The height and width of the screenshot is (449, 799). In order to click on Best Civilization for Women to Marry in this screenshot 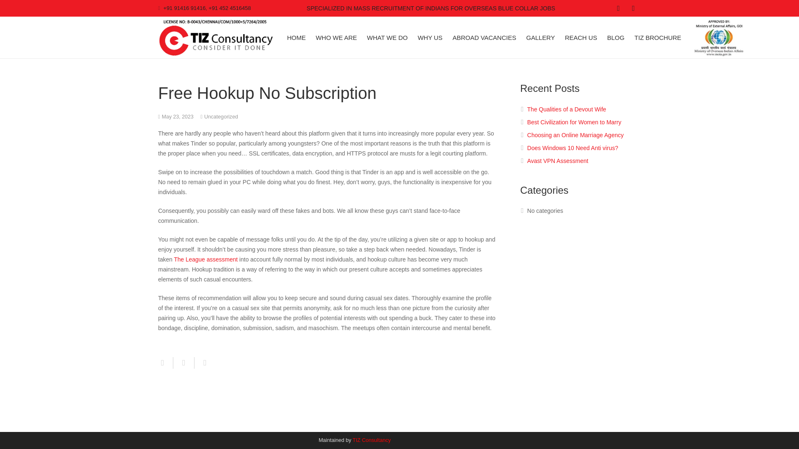, I will do `click(574, 122)`.